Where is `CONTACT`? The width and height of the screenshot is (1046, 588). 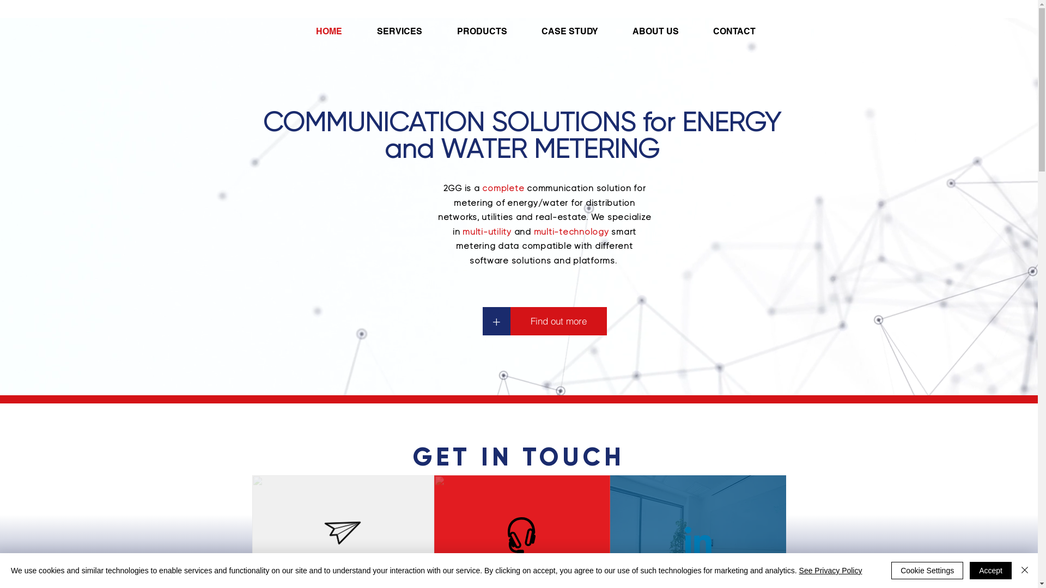 CONTACT is located at coordinates (743, 32).